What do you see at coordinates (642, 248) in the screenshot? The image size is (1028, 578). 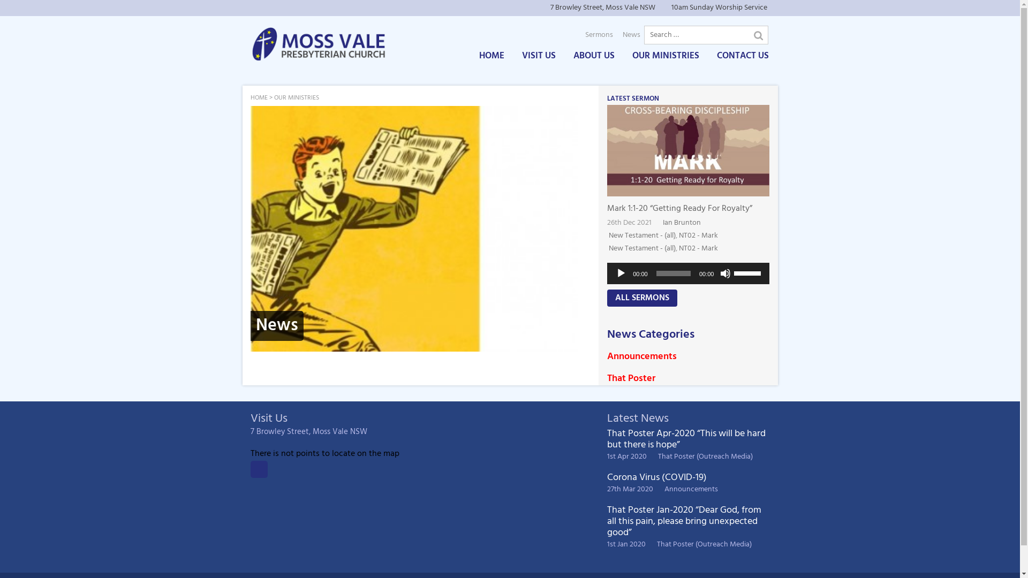 I see `New Testament - (all)` at bounding box center [642, 248].